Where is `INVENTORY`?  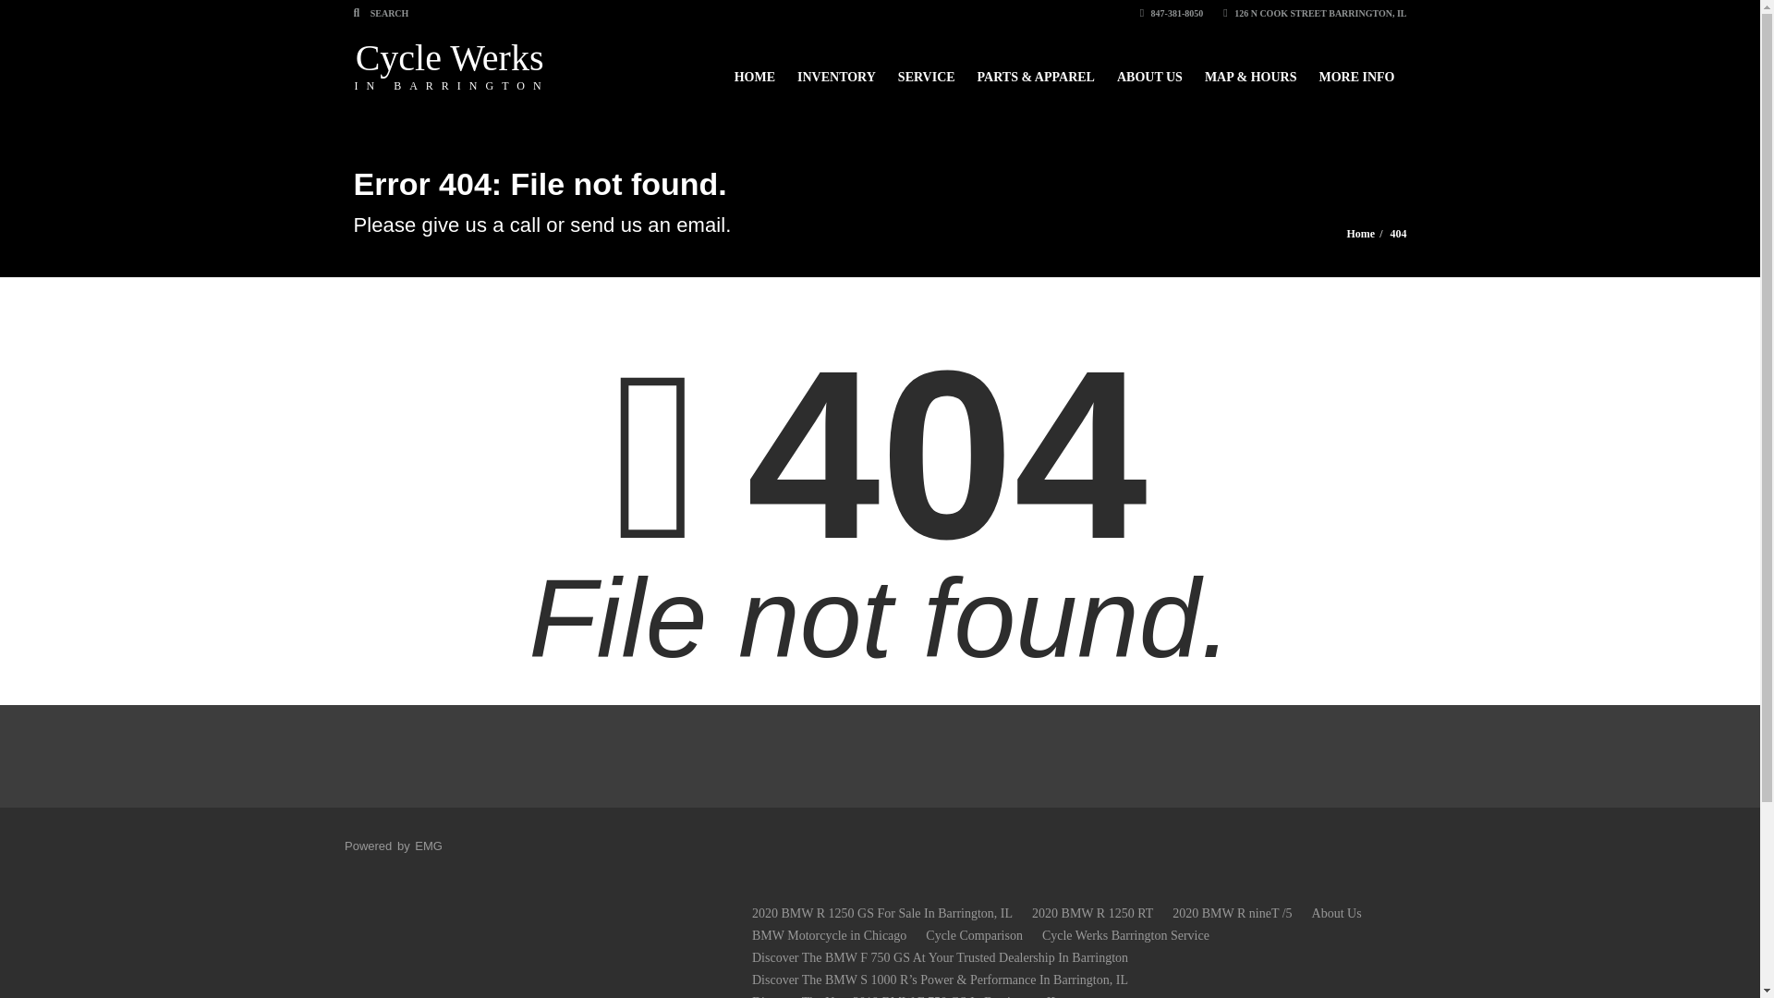 INVENTORY is located at coordinates (836, 68).